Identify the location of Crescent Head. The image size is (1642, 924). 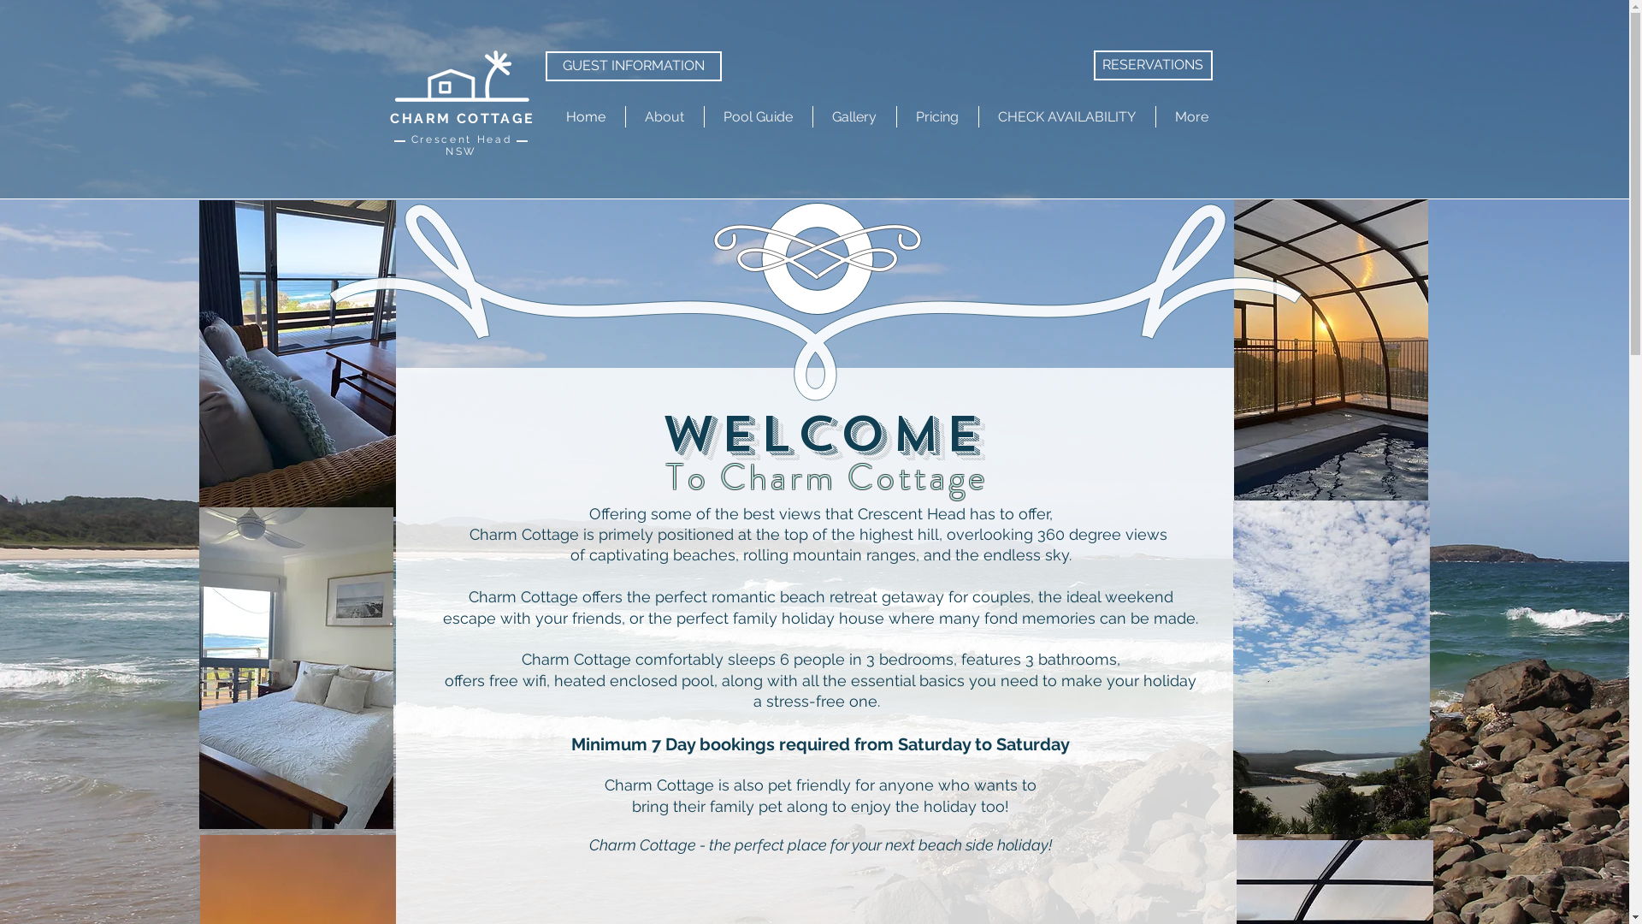
(462, 139).